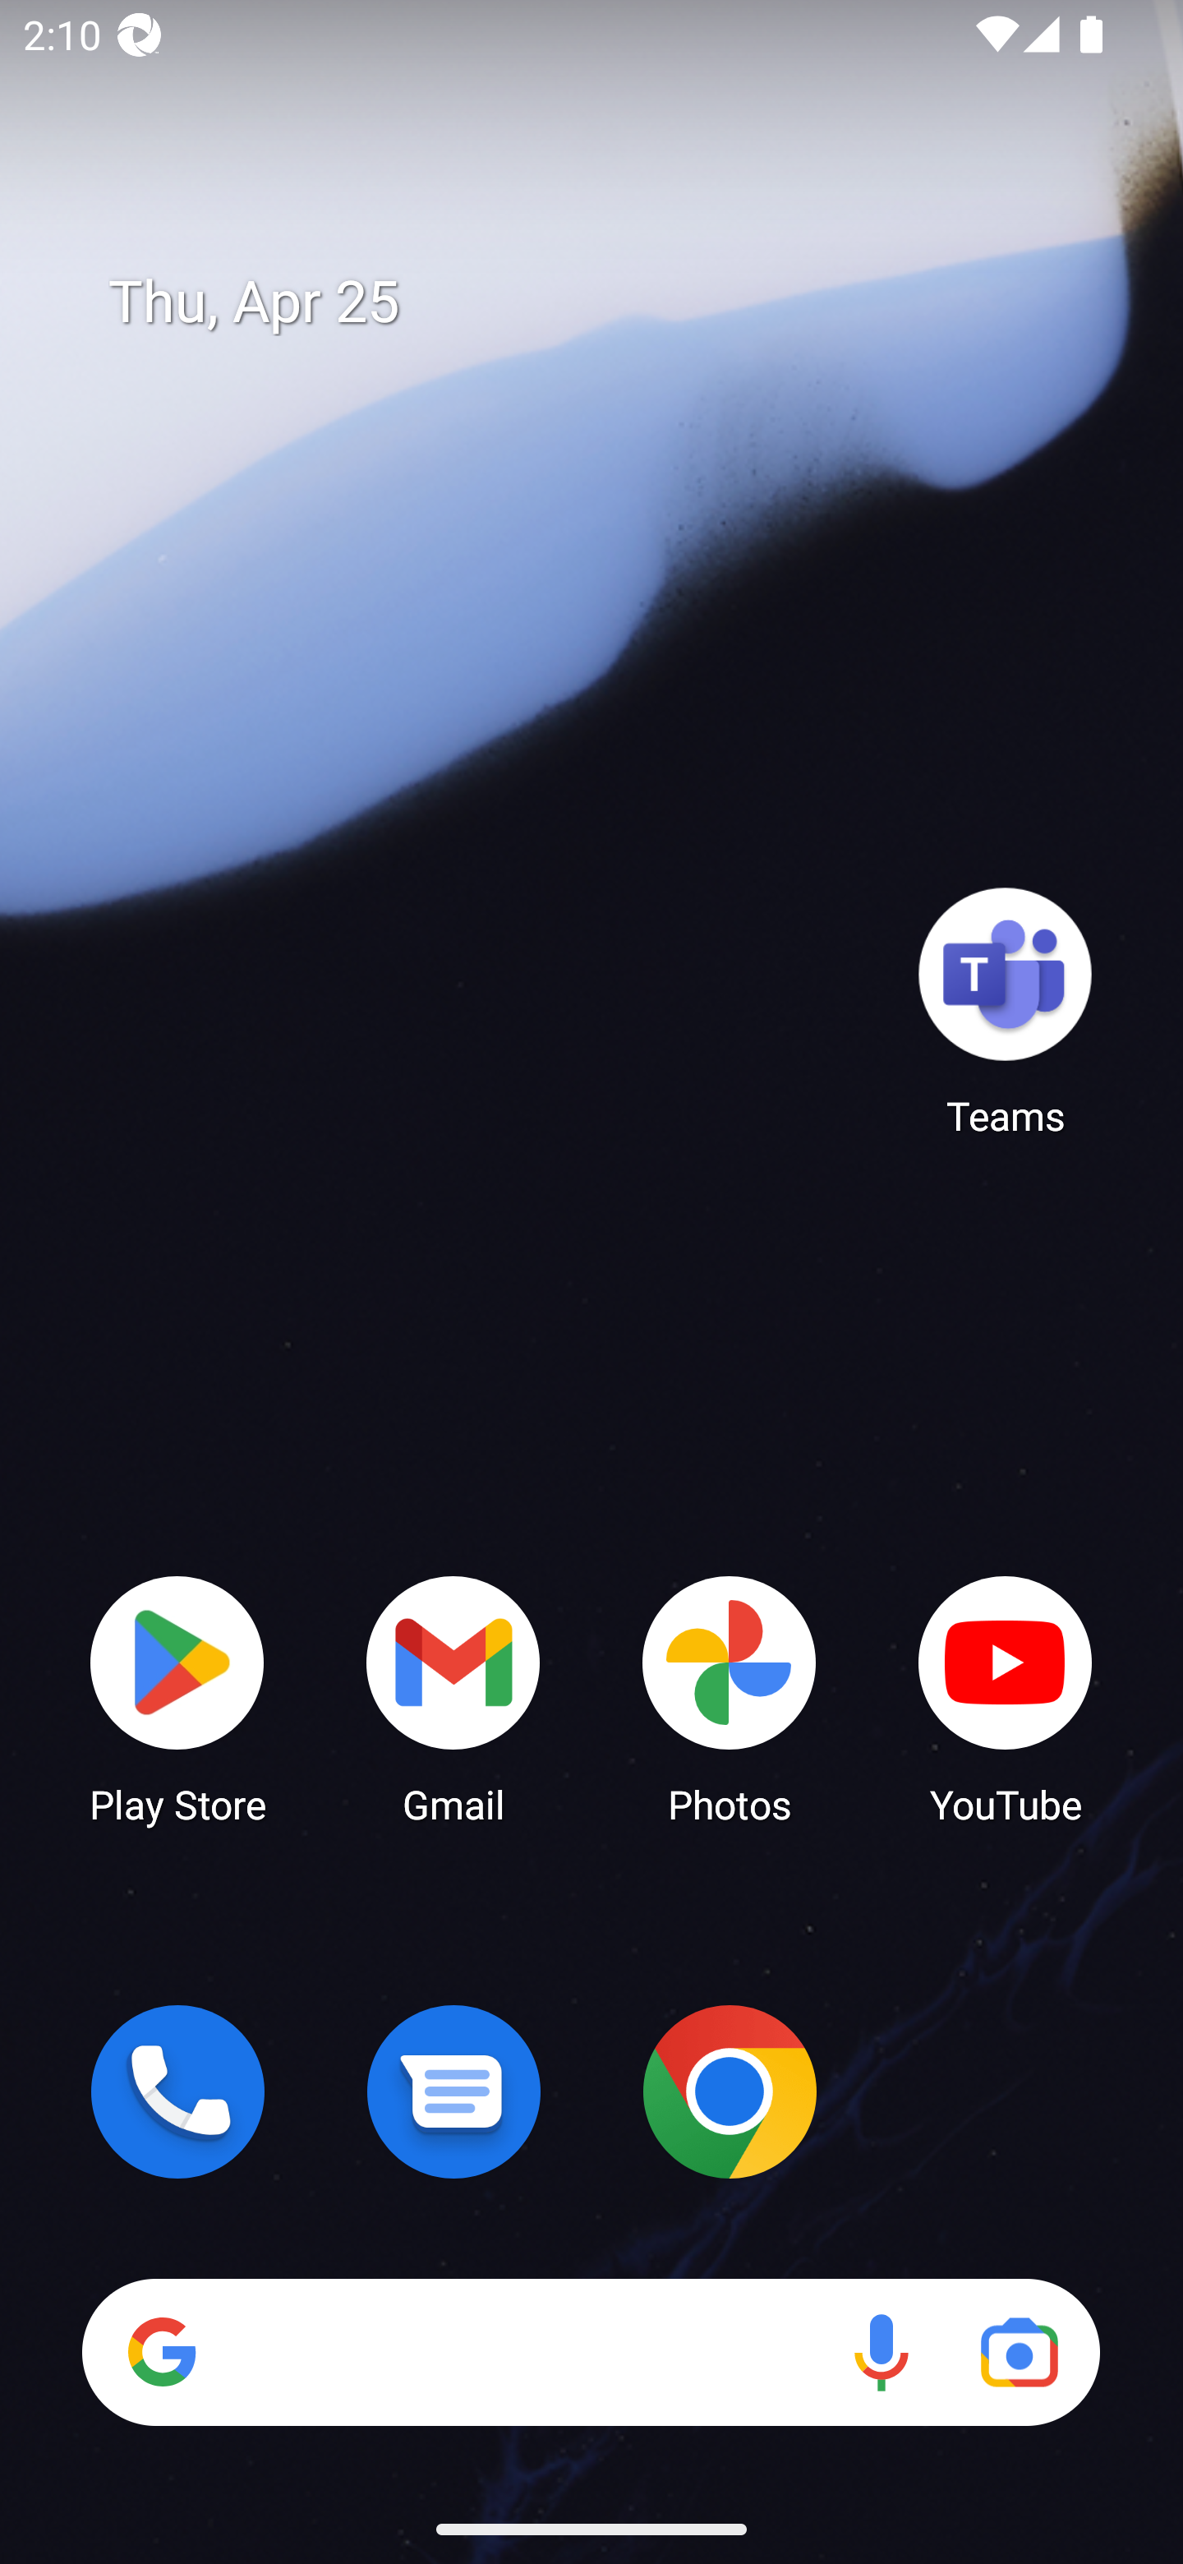 This screenshot has height=2564, width=1183. I want to click on Phone, so click(177, 2091).